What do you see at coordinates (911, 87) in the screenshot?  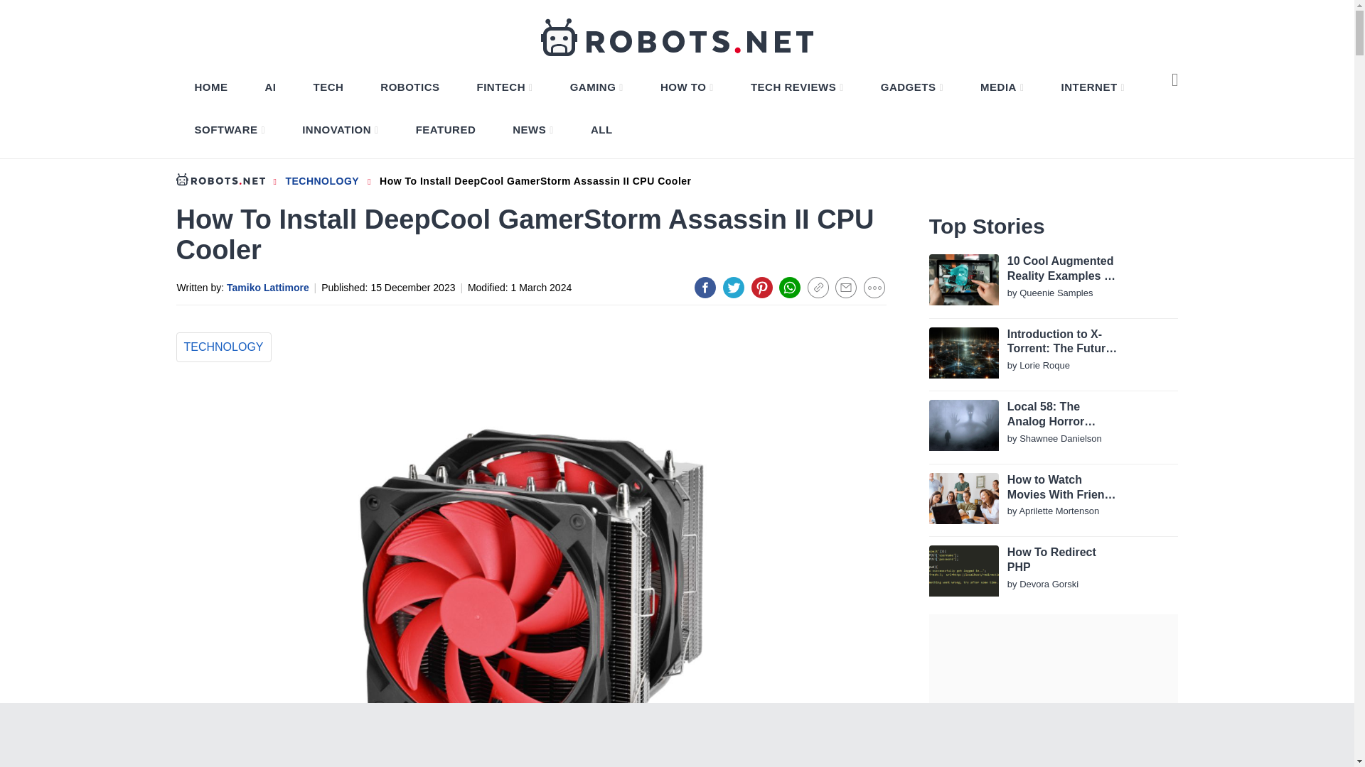 I see `GADGETS` at bounding box center [911, 87].